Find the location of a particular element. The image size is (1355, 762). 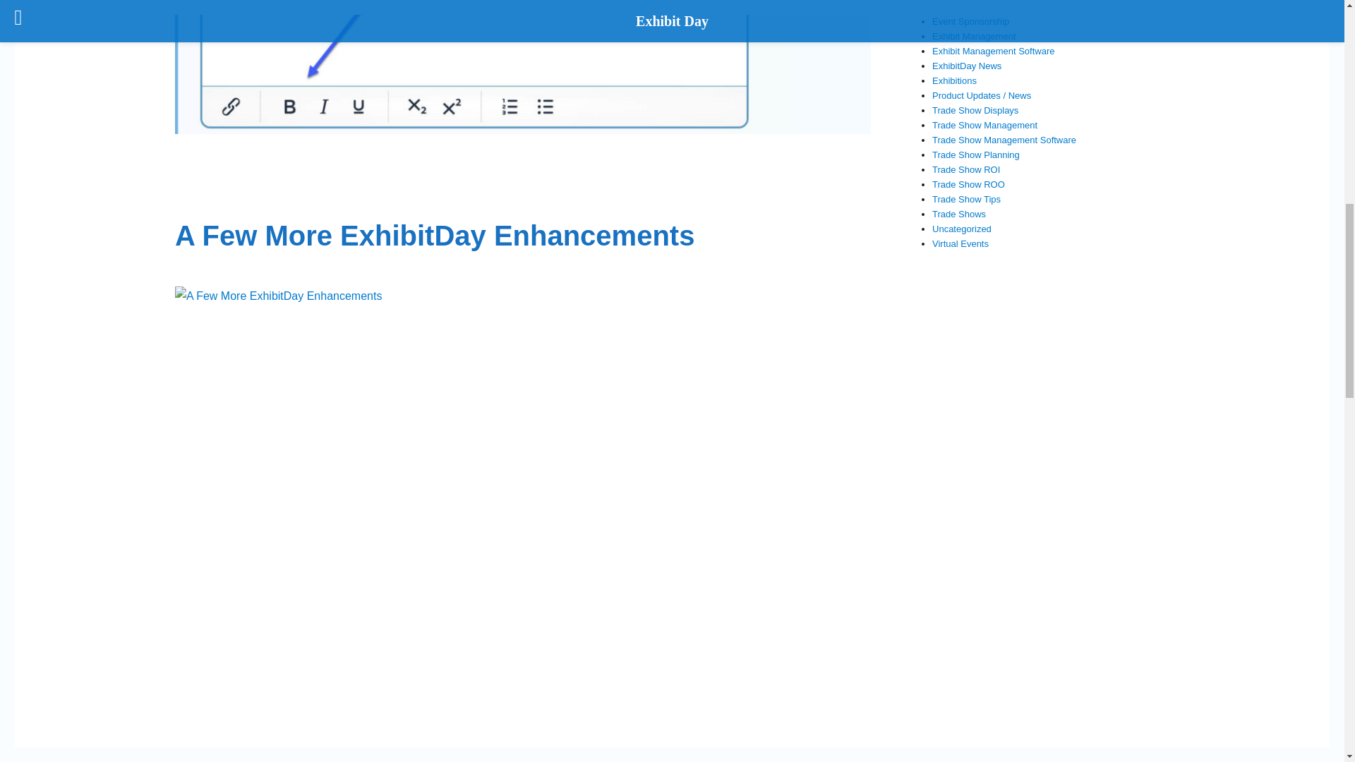

ExhibitDay is located at coordinates (522, 761).